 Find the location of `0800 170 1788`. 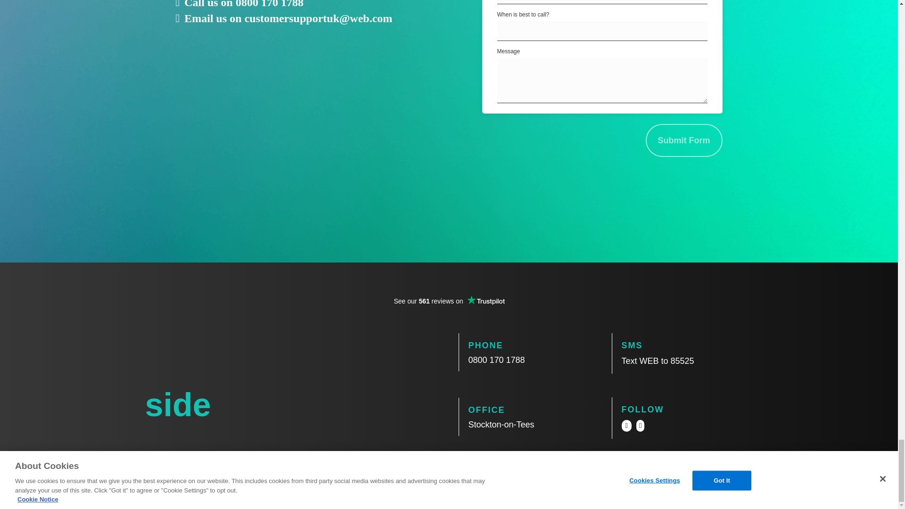

0800 170 1788 is located at coordinates (269, 4).